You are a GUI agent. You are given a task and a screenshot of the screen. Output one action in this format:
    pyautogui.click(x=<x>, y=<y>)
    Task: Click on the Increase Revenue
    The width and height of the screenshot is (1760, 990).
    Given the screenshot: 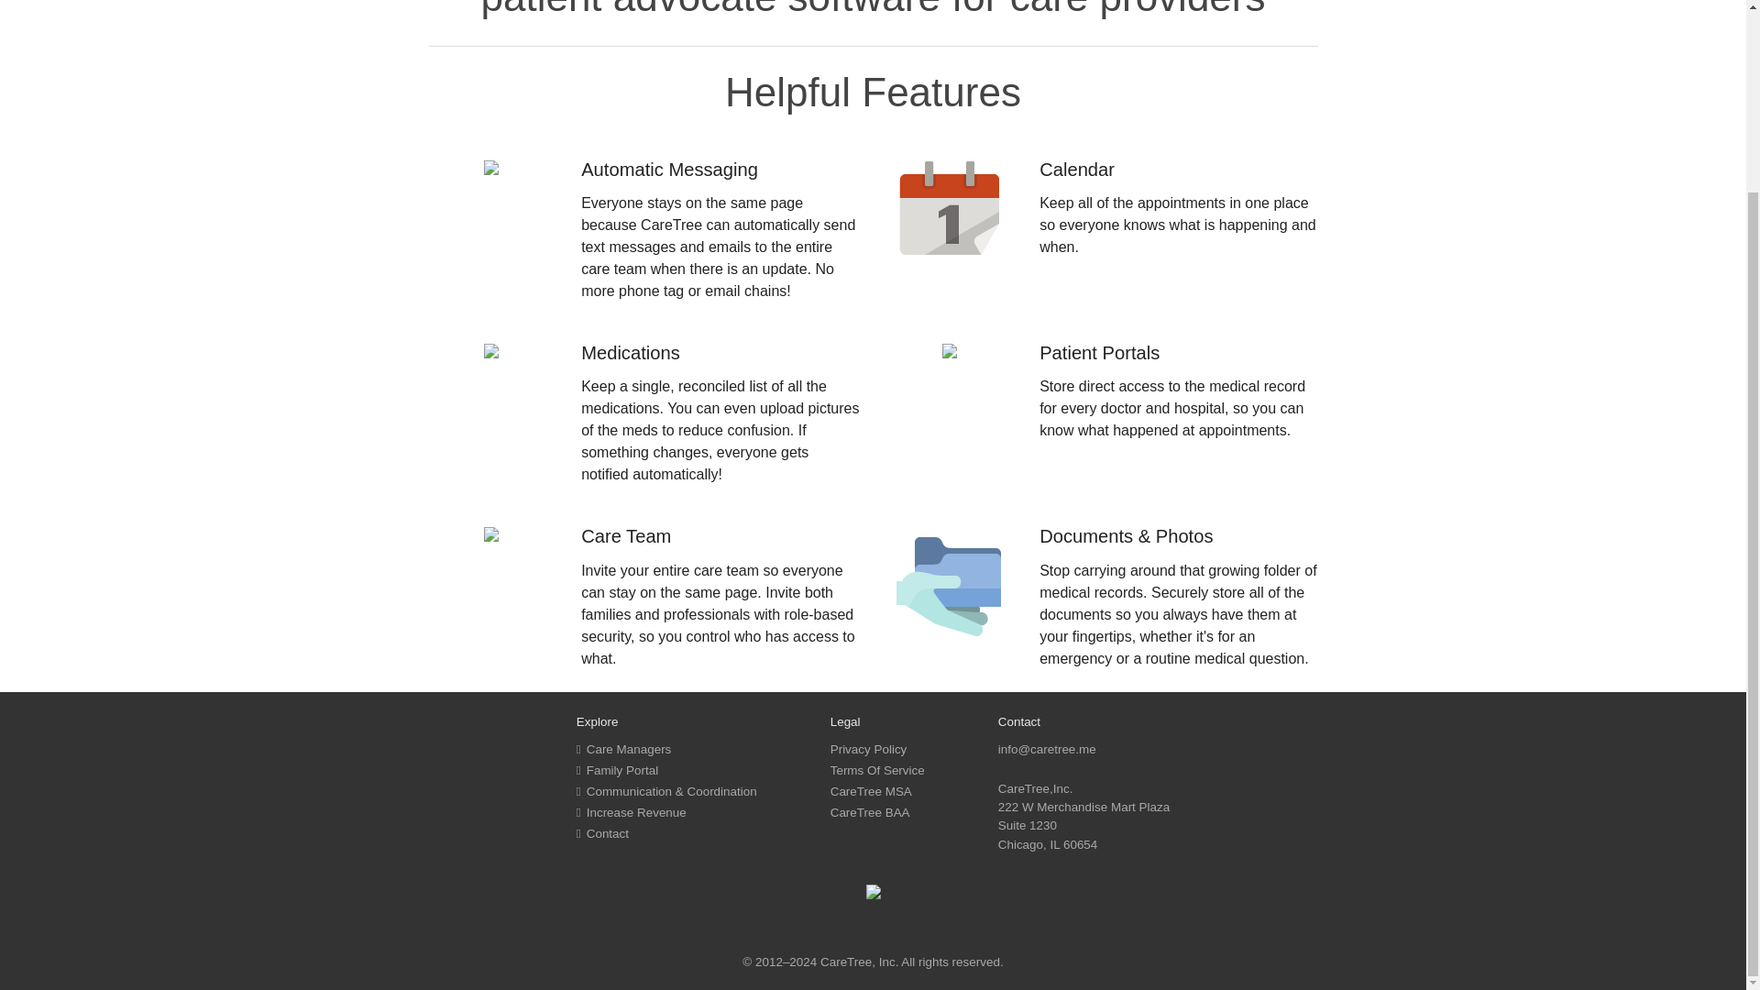 What is the action you would take?
    pyautogui.click(x=631, y=812)
    